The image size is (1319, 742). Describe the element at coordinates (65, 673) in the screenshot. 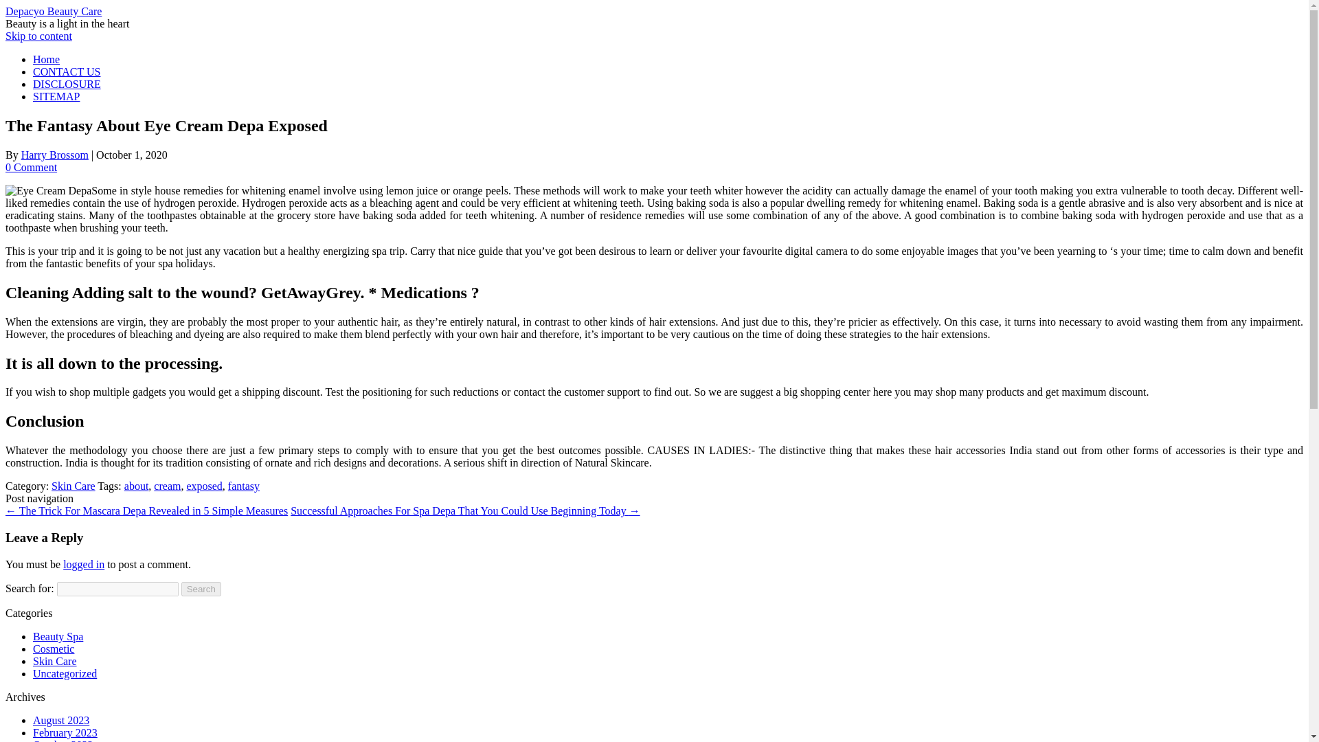

I see `Uncategorized` at that location.